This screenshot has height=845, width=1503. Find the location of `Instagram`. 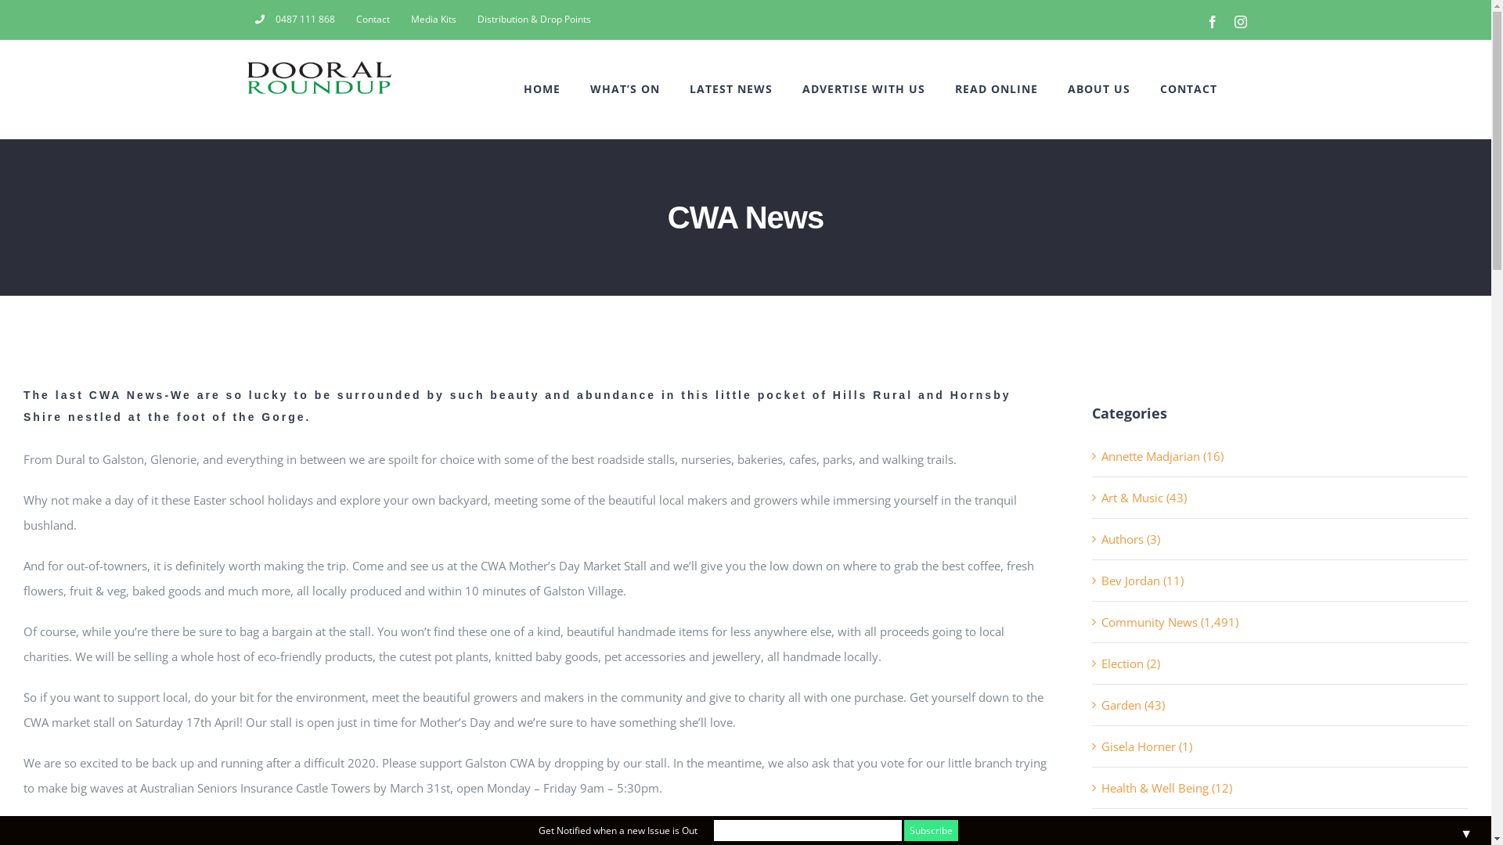

Instagram is located at coordinates (1240, 22).